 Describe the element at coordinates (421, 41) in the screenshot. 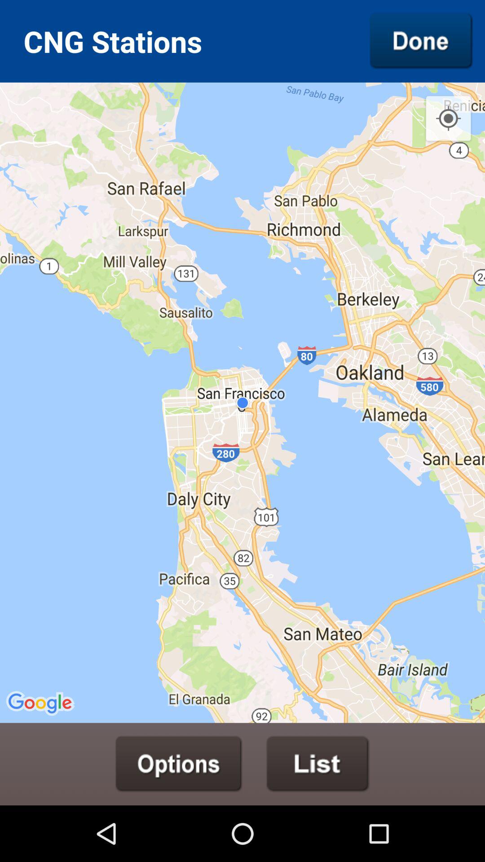

I see `done button` at that location.